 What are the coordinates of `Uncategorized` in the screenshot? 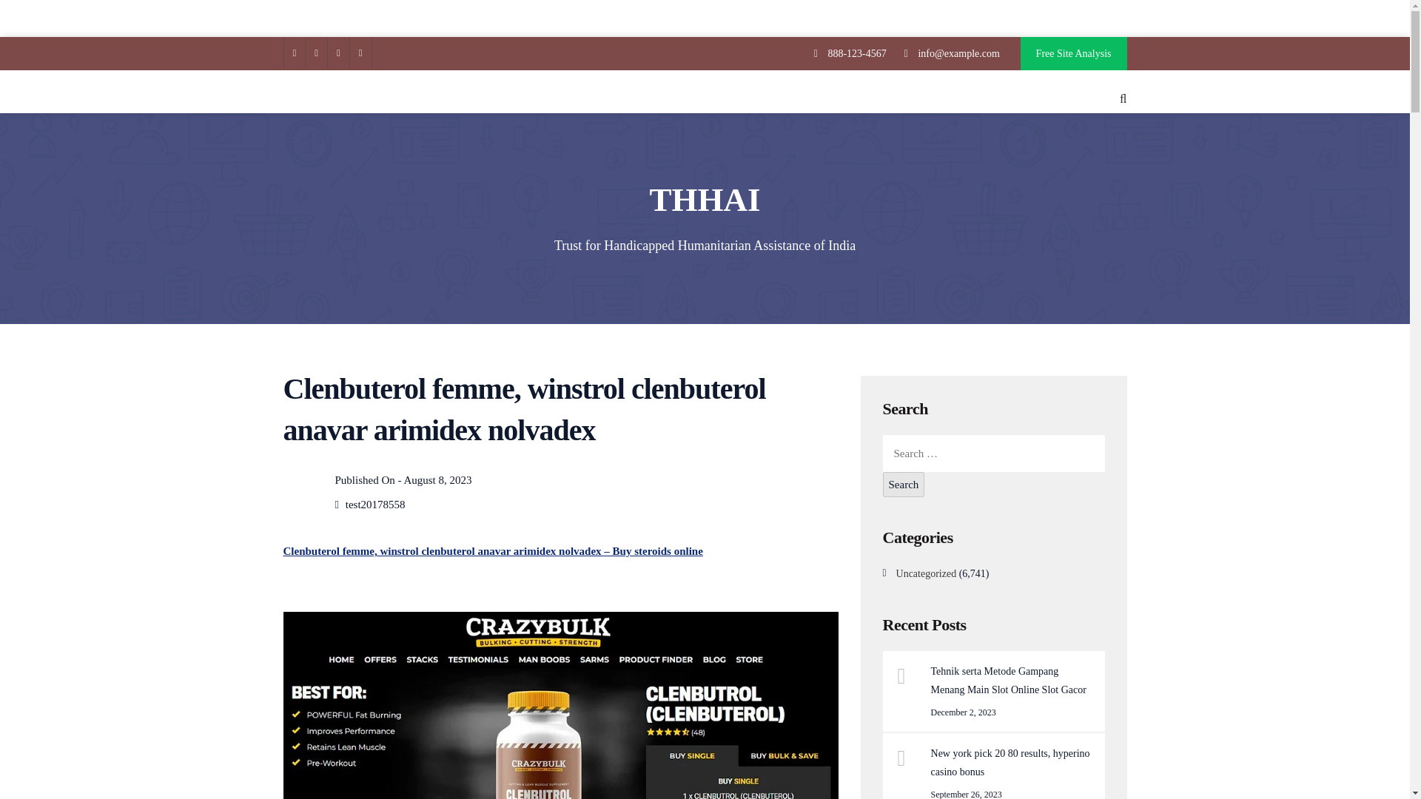 It's located at (927, 573).